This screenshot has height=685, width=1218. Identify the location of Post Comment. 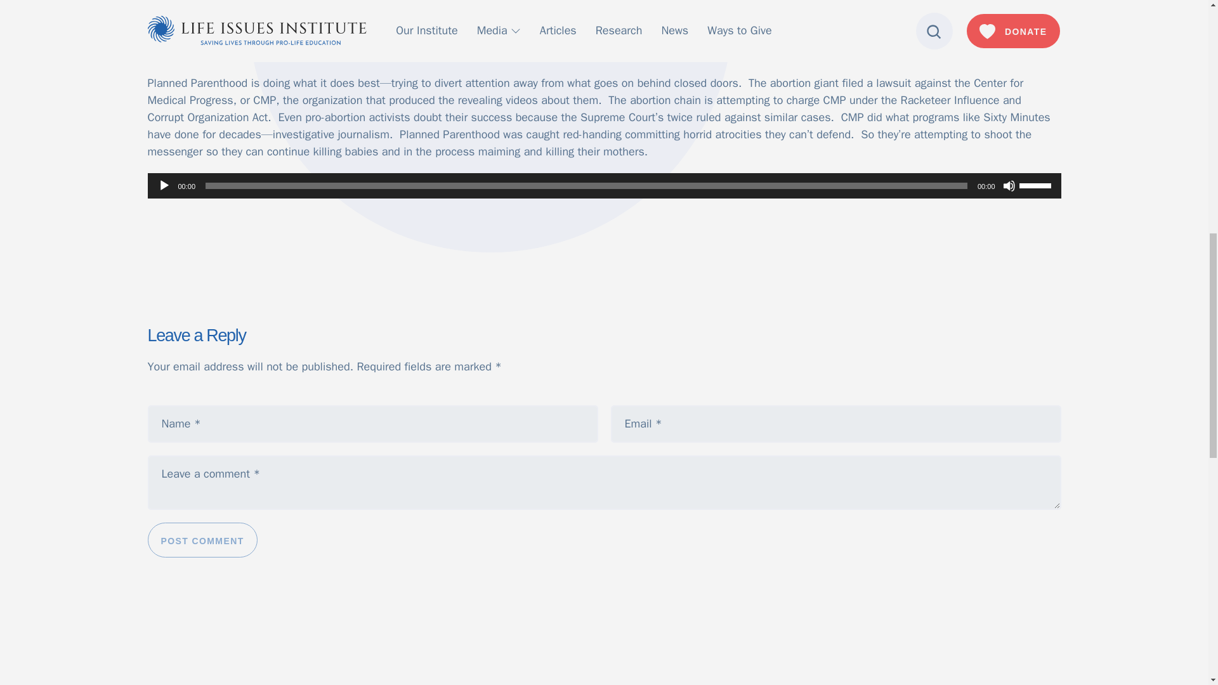
(202, 540).